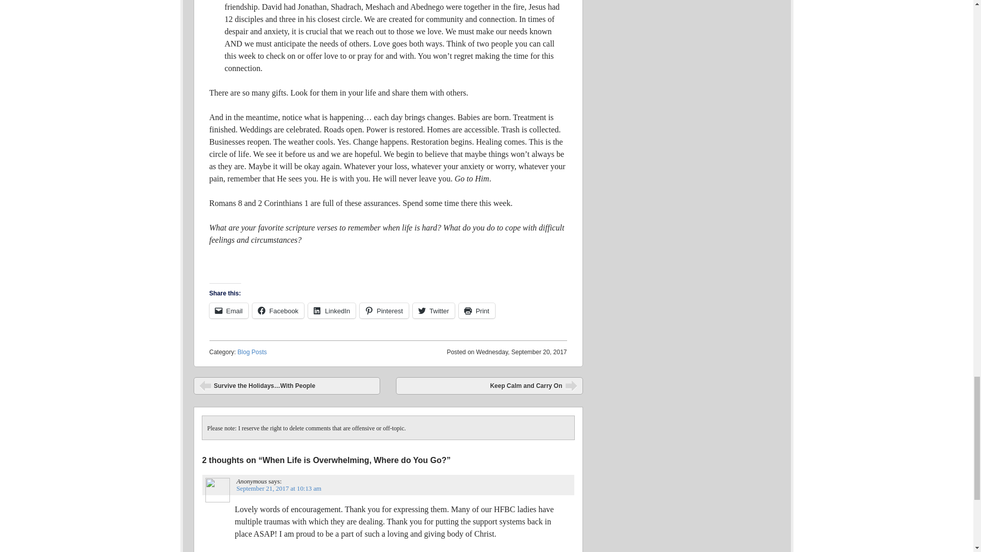 The height and width of the screenshot is (552, 981). What do you see at coordinates (229, 311) in the screenshot?
I see `Email` at bounding box center [229, 311].